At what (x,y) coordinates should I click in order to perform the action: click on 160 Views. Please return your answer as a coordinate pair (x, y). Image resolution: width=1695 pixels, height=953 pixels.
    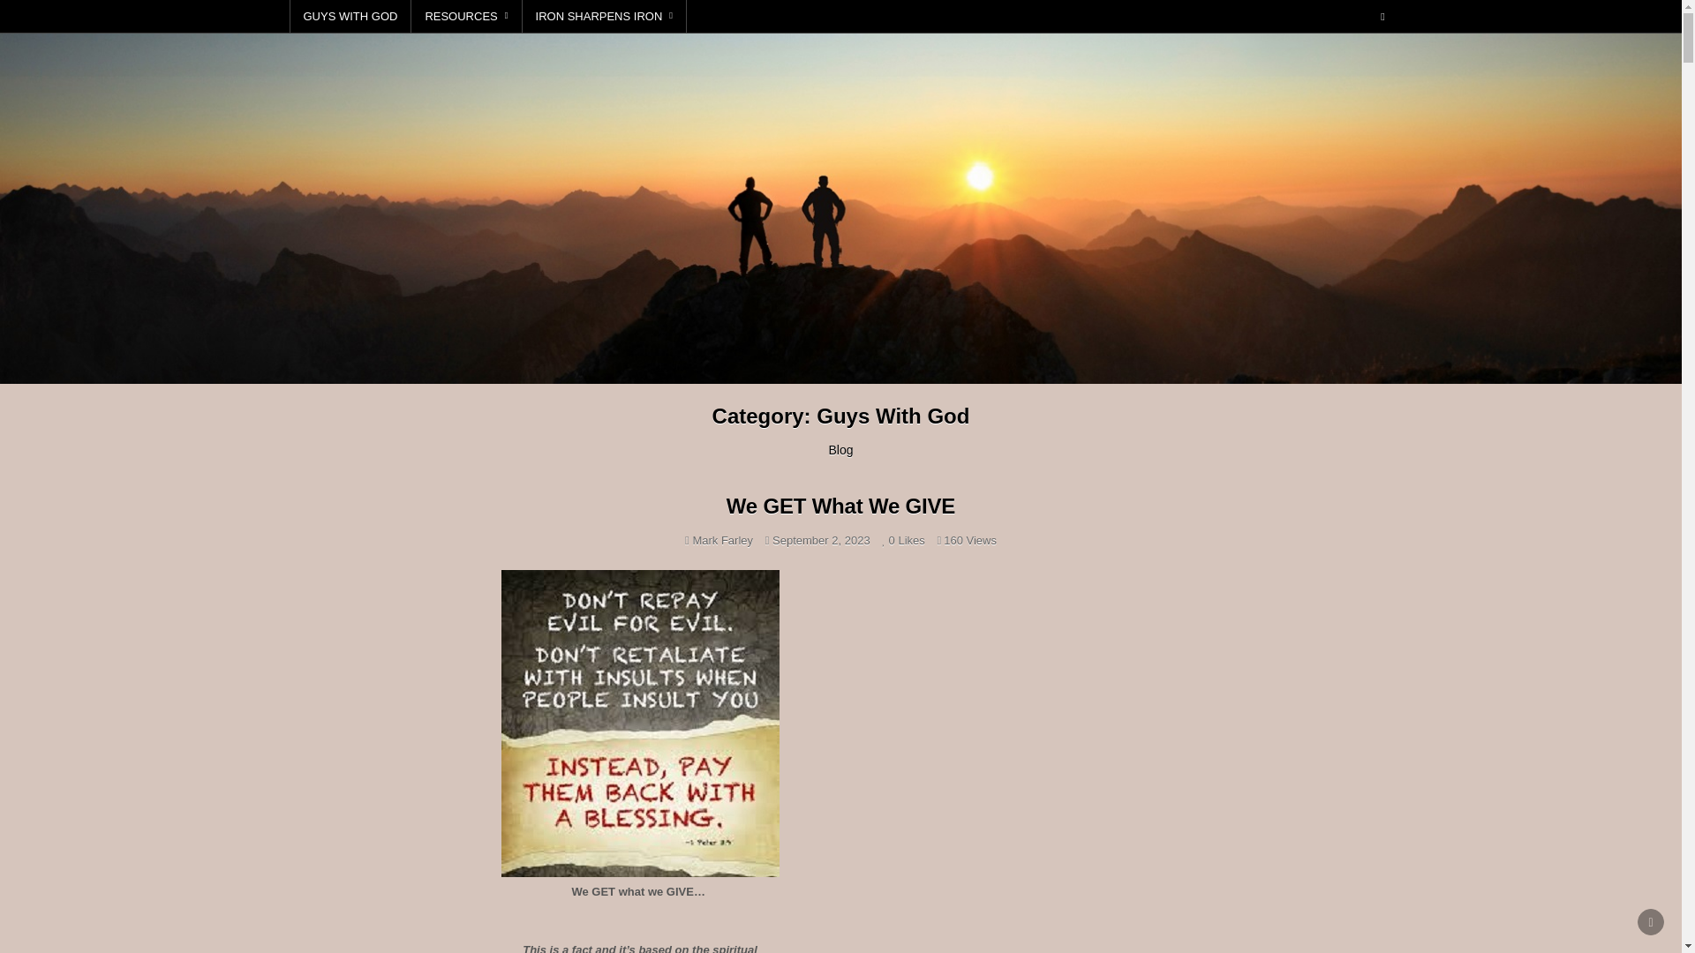
    Looking at the image, I should click on (950, 540).